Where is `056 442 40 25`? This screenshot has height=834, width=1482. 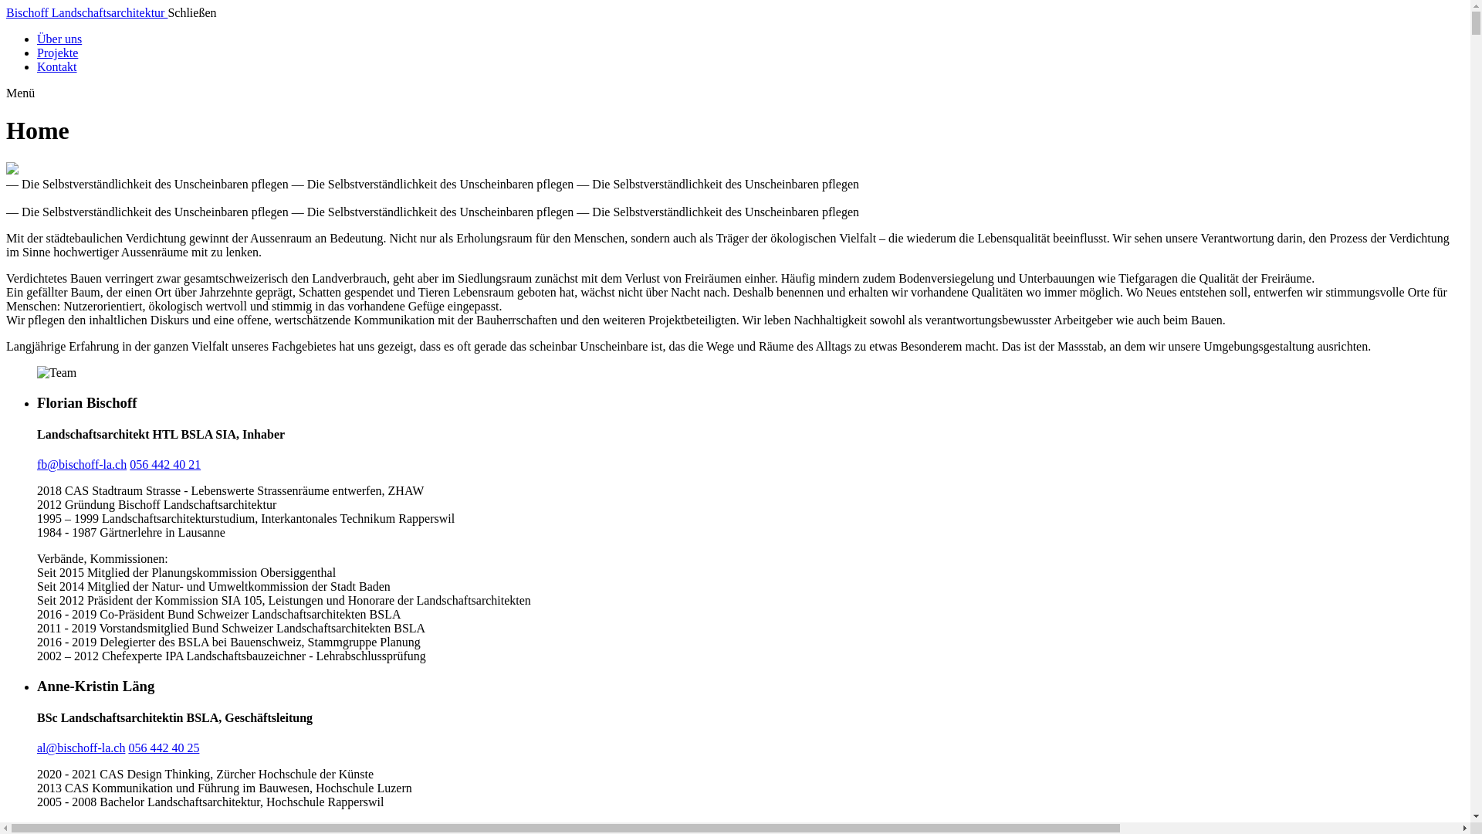
056 442 40 25 is located at coordinates (164, 748).